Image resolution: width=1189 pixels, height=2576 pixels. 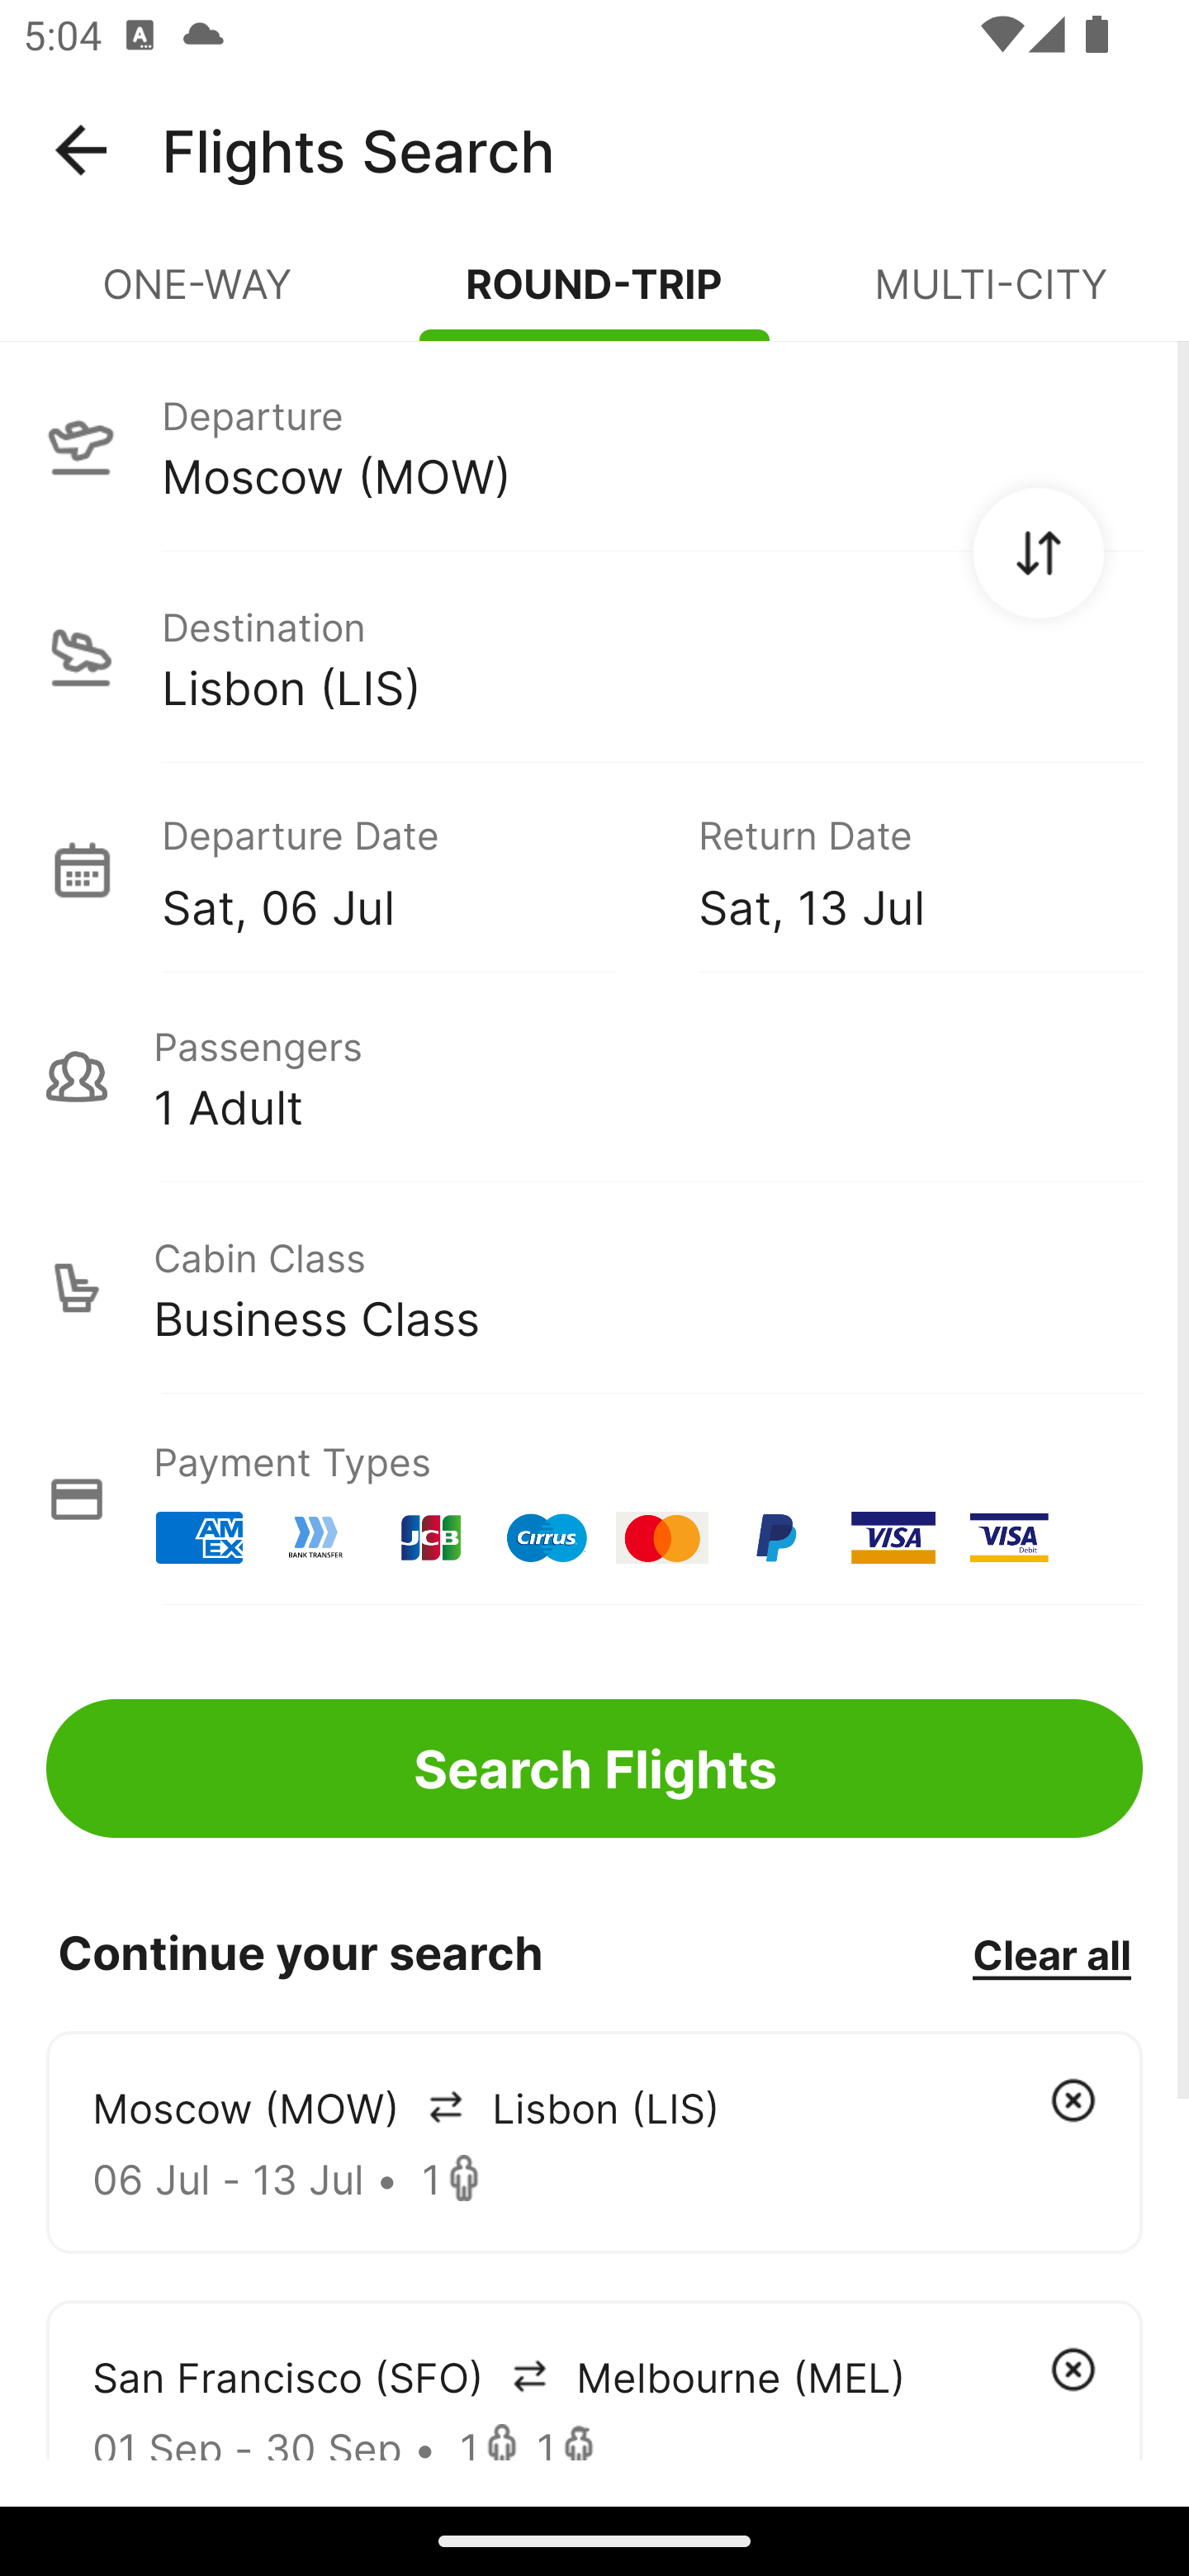 What do you see at coordinates (406, 869) in the screenshot?
I see `Departure Date Sat, 06 Jul` at bounding box center [406, 869].